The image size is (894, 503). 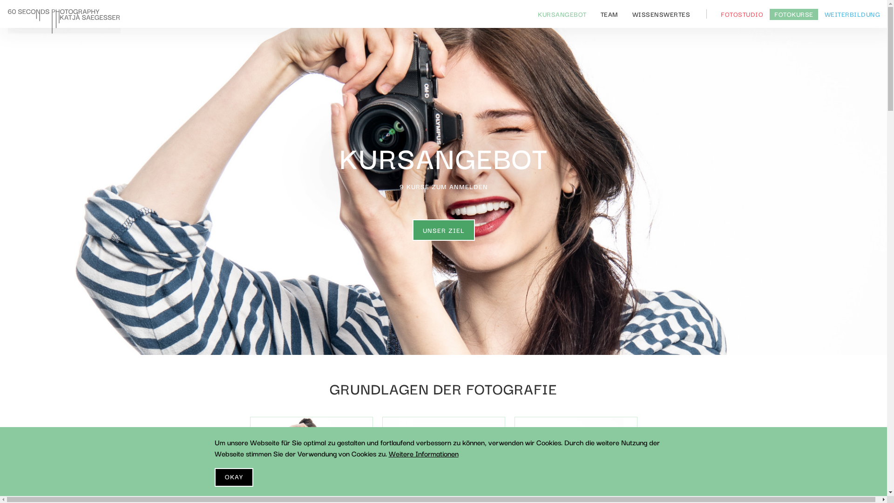 What do you see at coordinates (852, 14) in the screenshot?
I see `WEITERBILDUNG` at bounding box center [852, 14].